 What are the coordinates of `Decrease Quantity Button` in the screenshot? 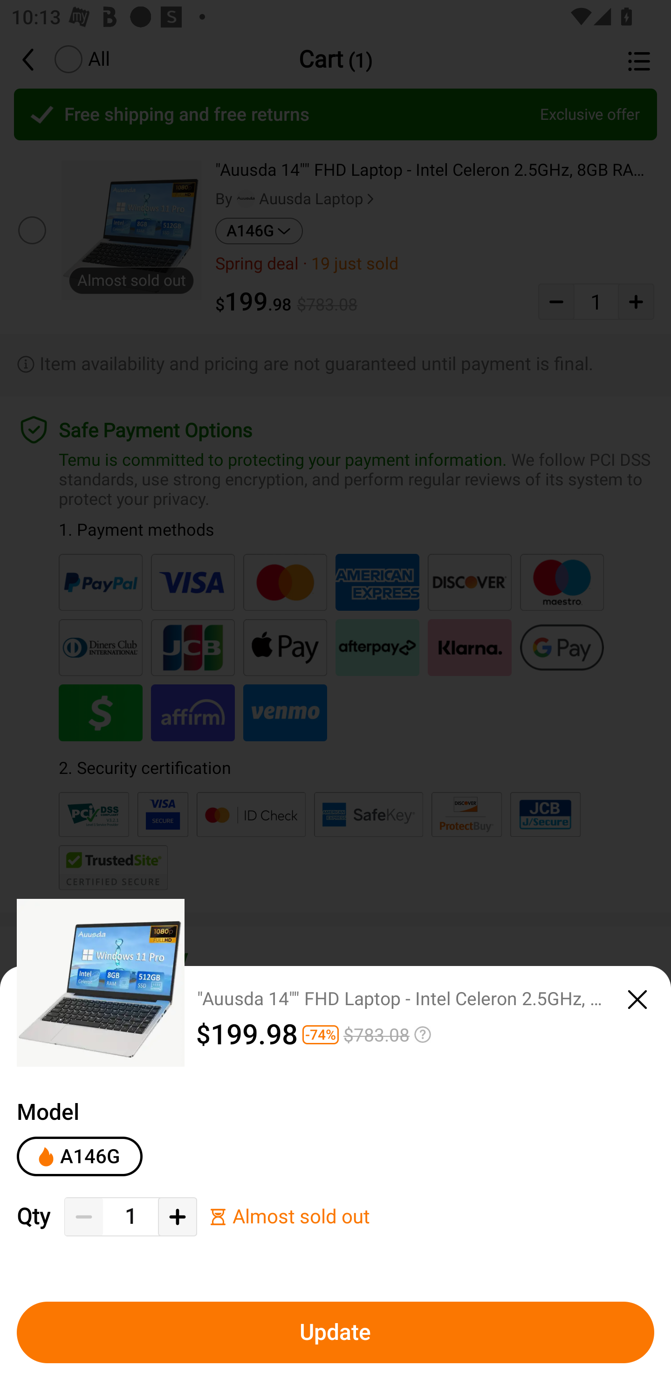 It's located at (84, 1217).